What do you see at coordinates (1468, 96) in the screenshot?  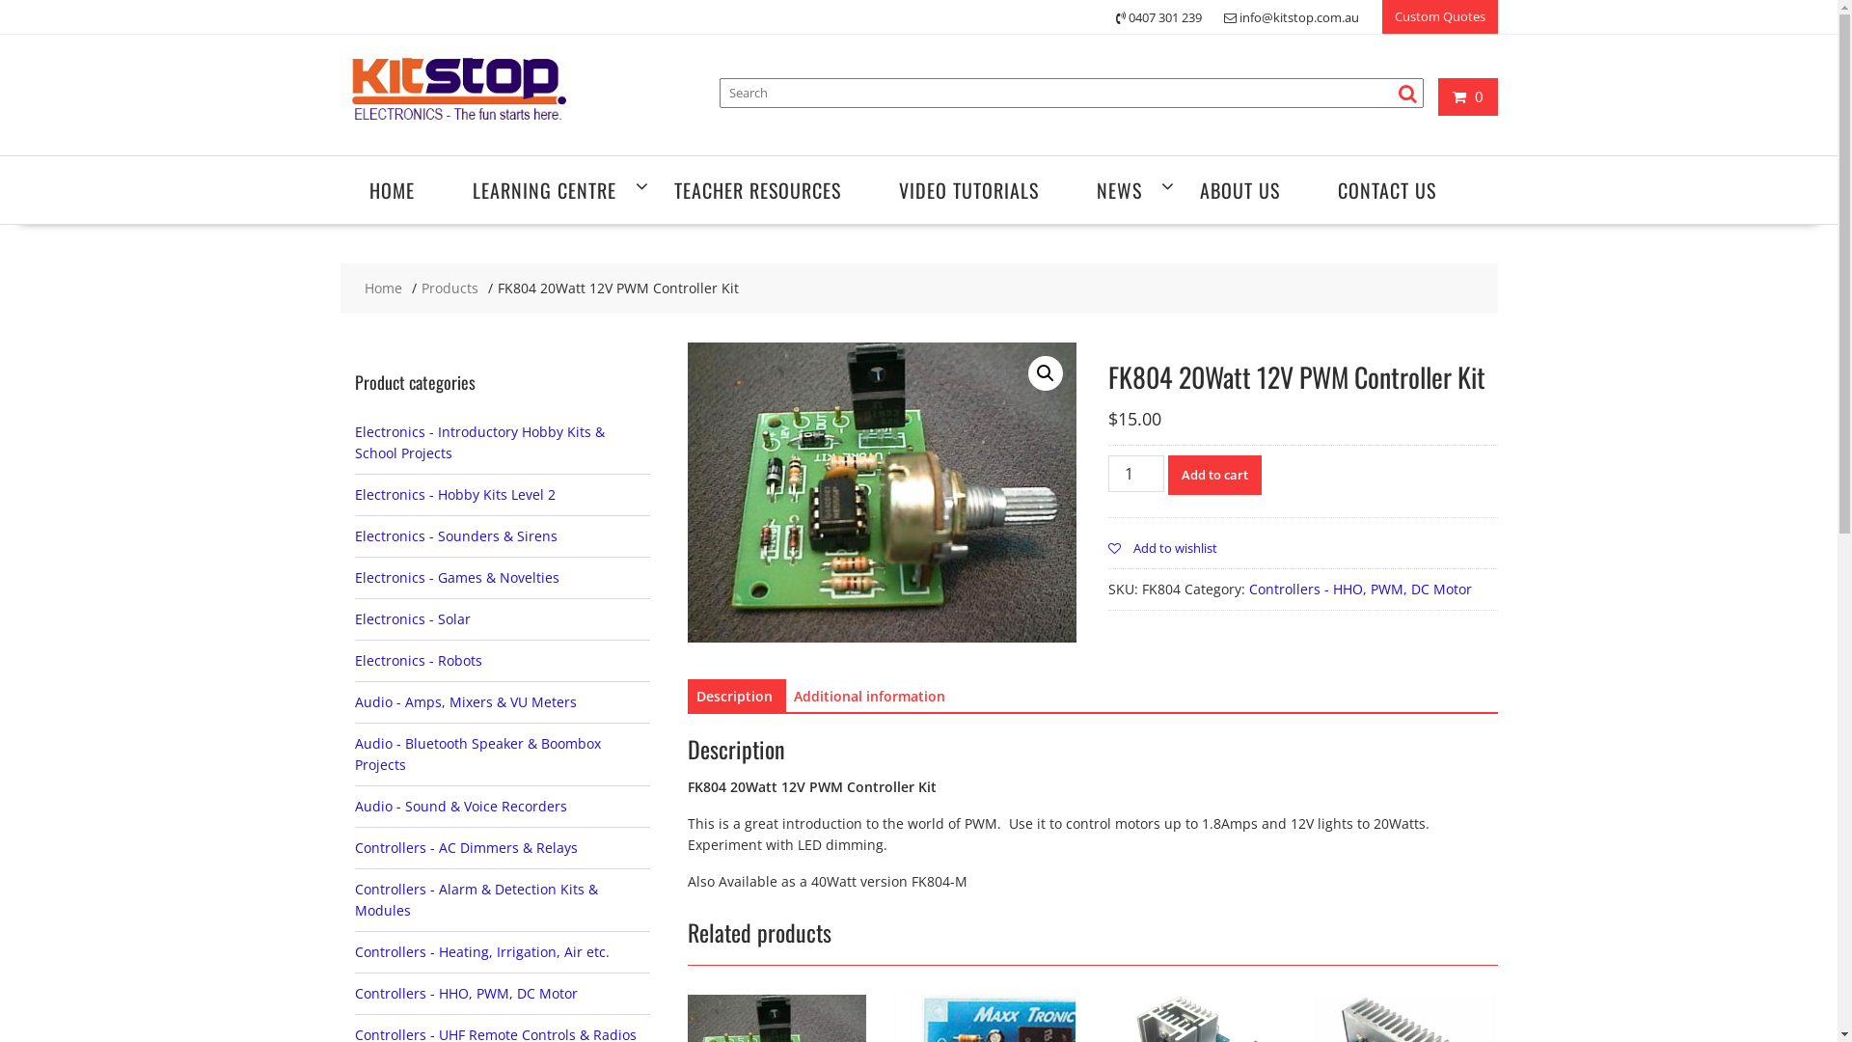 I see `0` at bounding box center [1468, 96].